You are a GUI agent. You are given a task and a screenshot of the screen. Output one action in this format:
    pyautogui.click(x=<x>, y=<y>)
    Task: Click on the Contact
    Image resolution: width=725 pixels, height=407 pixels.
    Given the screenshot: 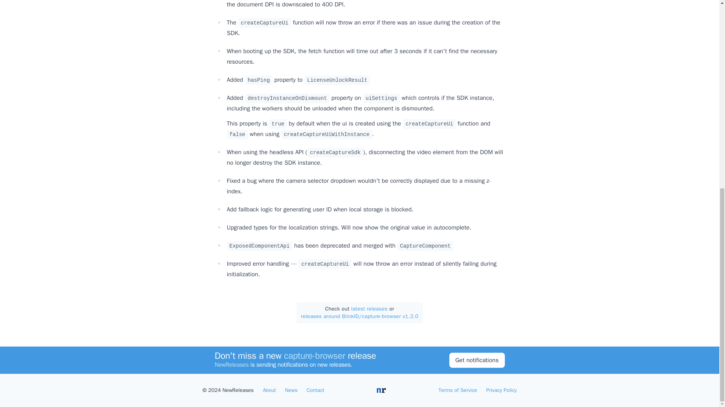 What is the action you would take?
    pyautogui.click(x=315, y=390)
    